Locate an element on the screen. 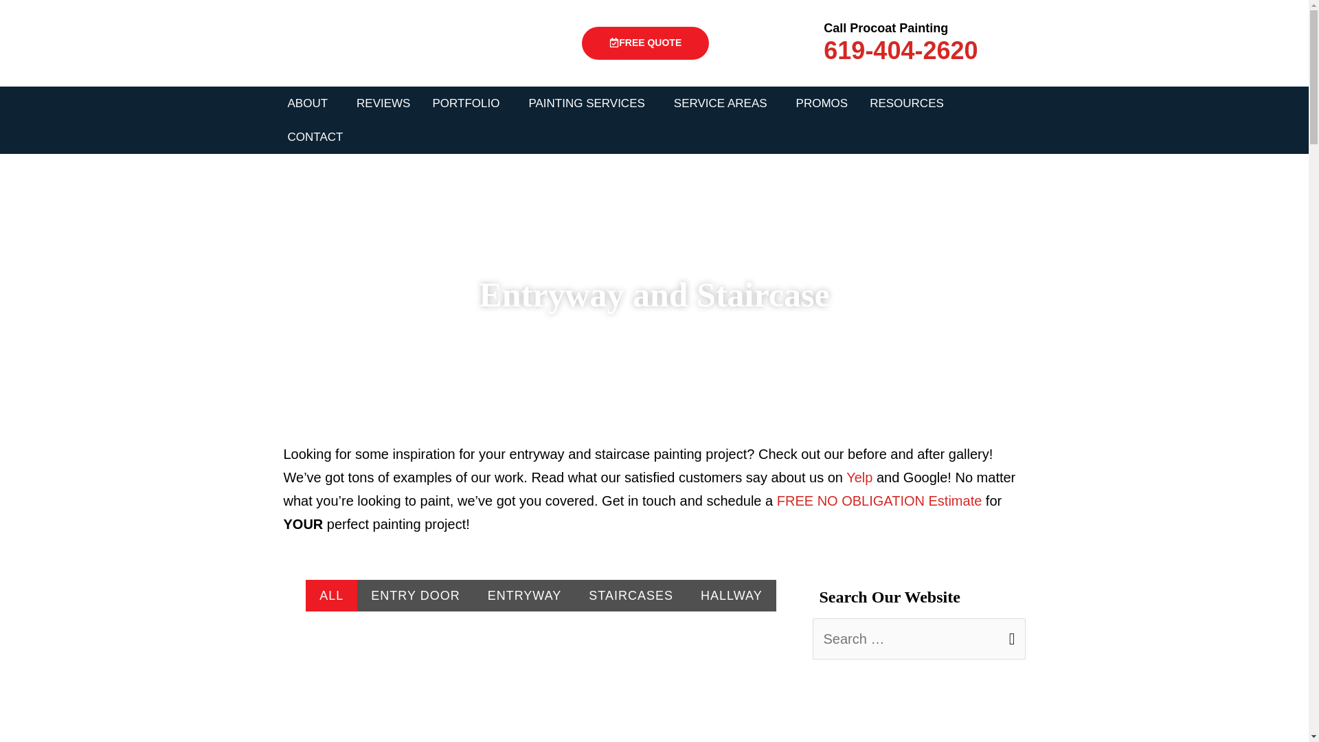  Search is located at coordinates (1010, 633).